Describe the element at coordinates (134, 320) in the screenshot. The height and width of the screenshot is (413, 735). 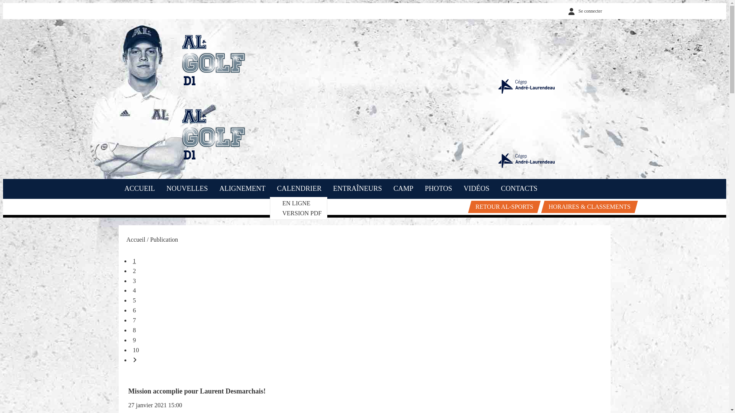
I see `7` at that location.